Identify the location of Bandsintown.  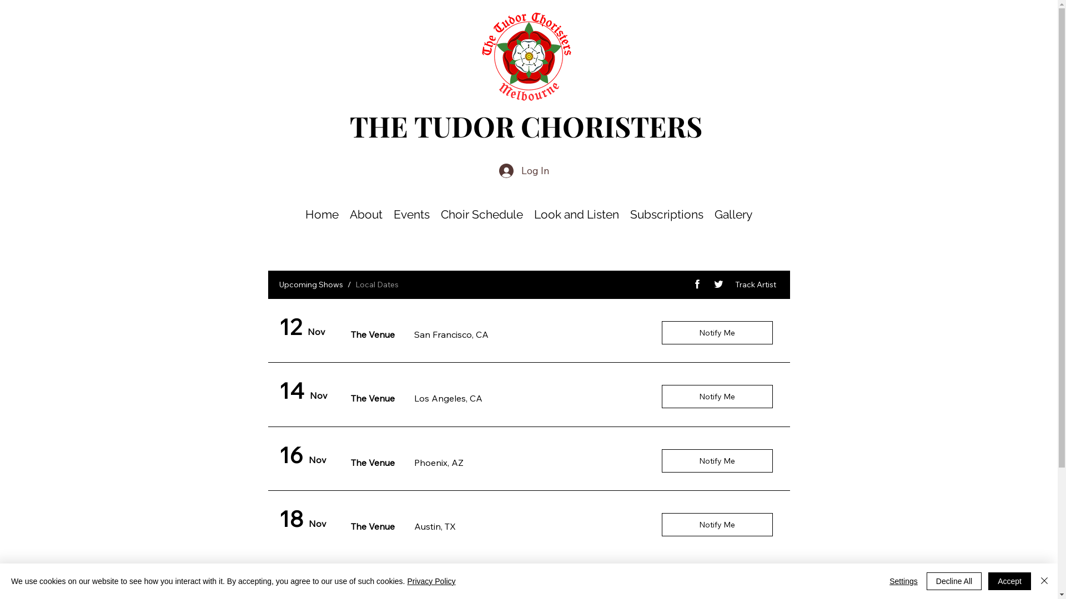
(529, 409).